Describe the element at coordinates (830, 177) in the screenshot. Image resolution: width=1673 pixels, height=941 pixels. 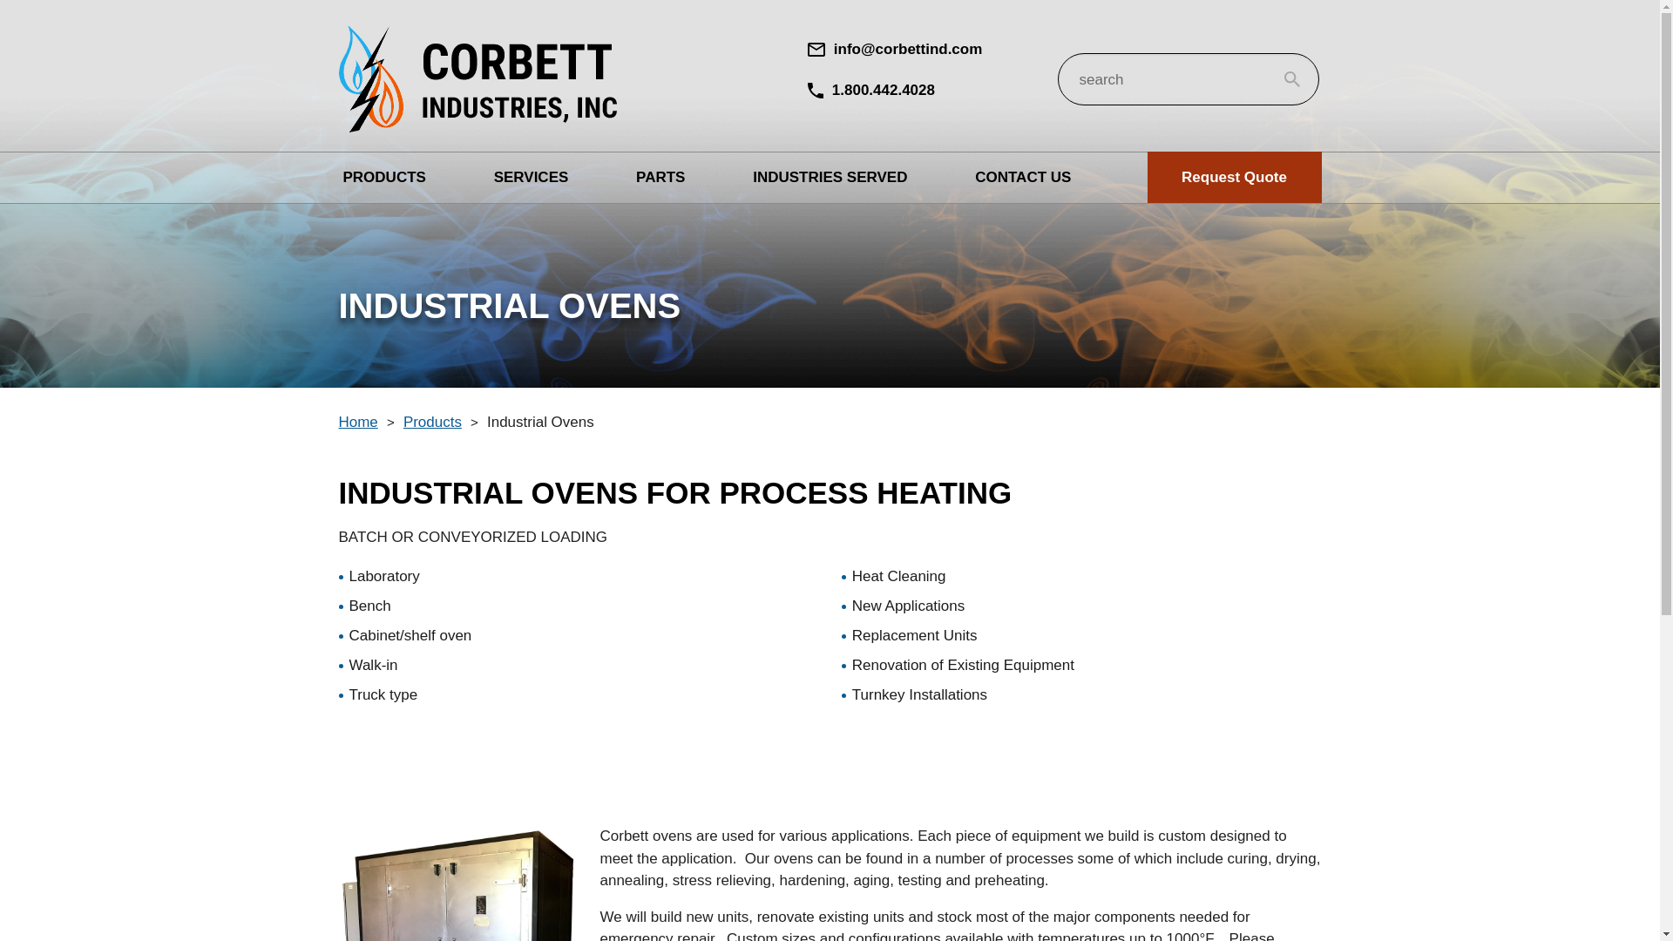
I see `INDUSTRIES SERVED` at that location.